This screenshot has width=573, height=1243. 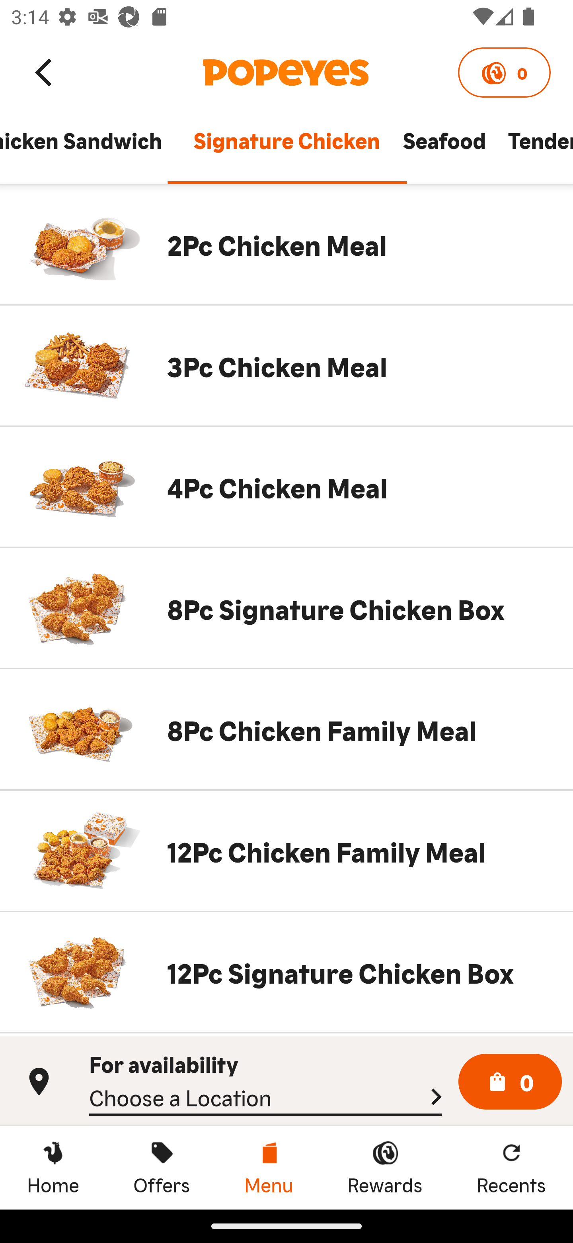 What do you see at coordinates (53, 1167) in the screenshot?
I see `Home Home Home` at bounding box center [53, 1167].